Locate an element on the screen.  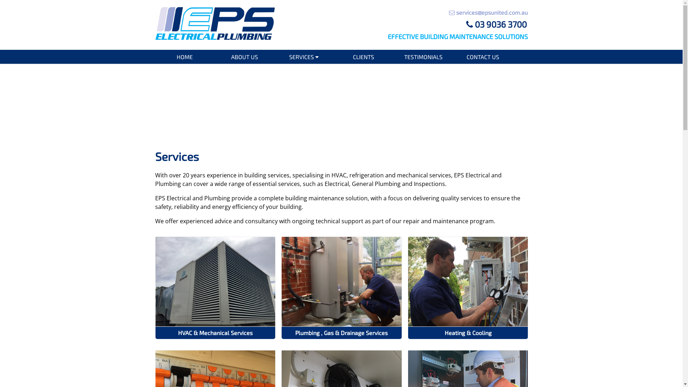
Heating & Cooling is located at coordinates (468, 333).